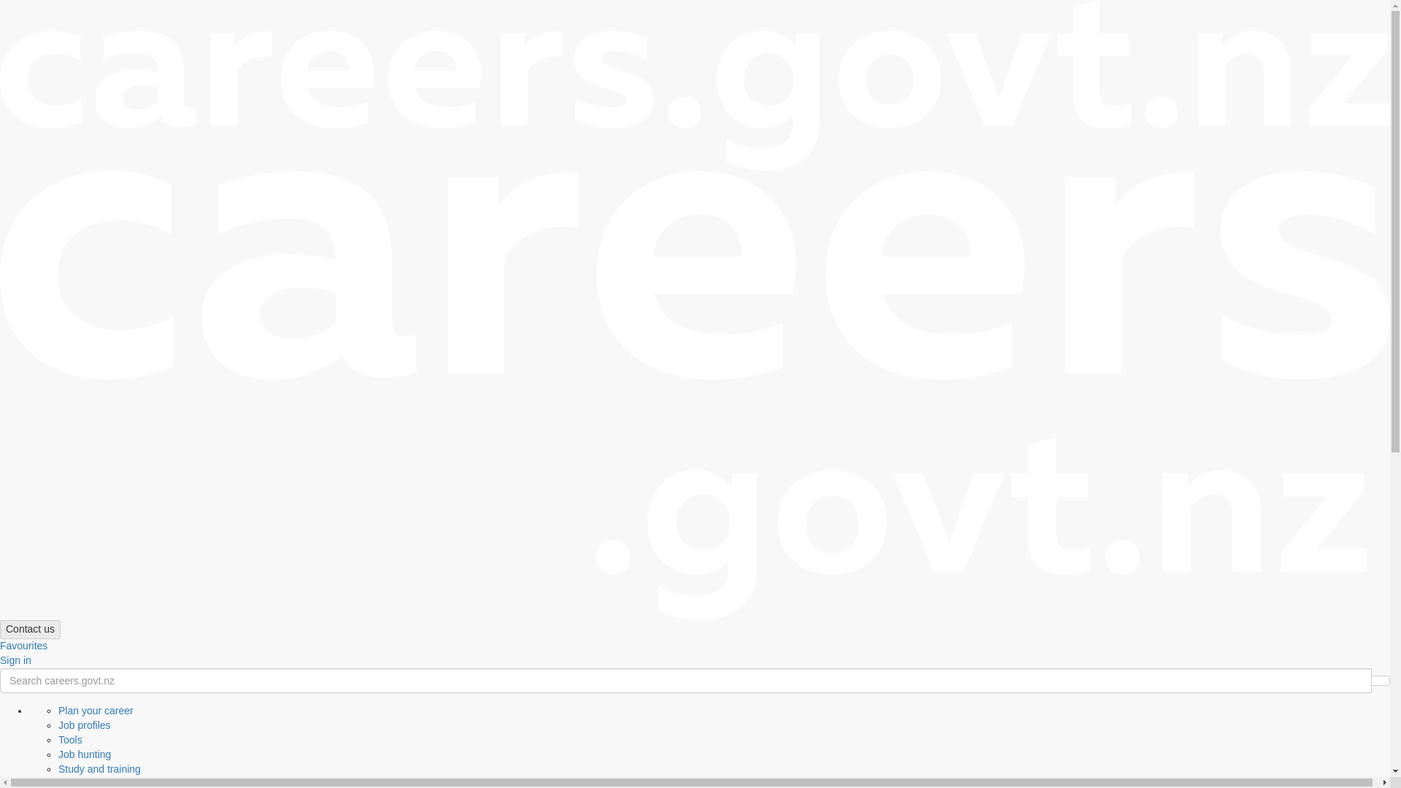 The image size is (1401, 788). I want to click on Skip to main content, so click(686, 680).